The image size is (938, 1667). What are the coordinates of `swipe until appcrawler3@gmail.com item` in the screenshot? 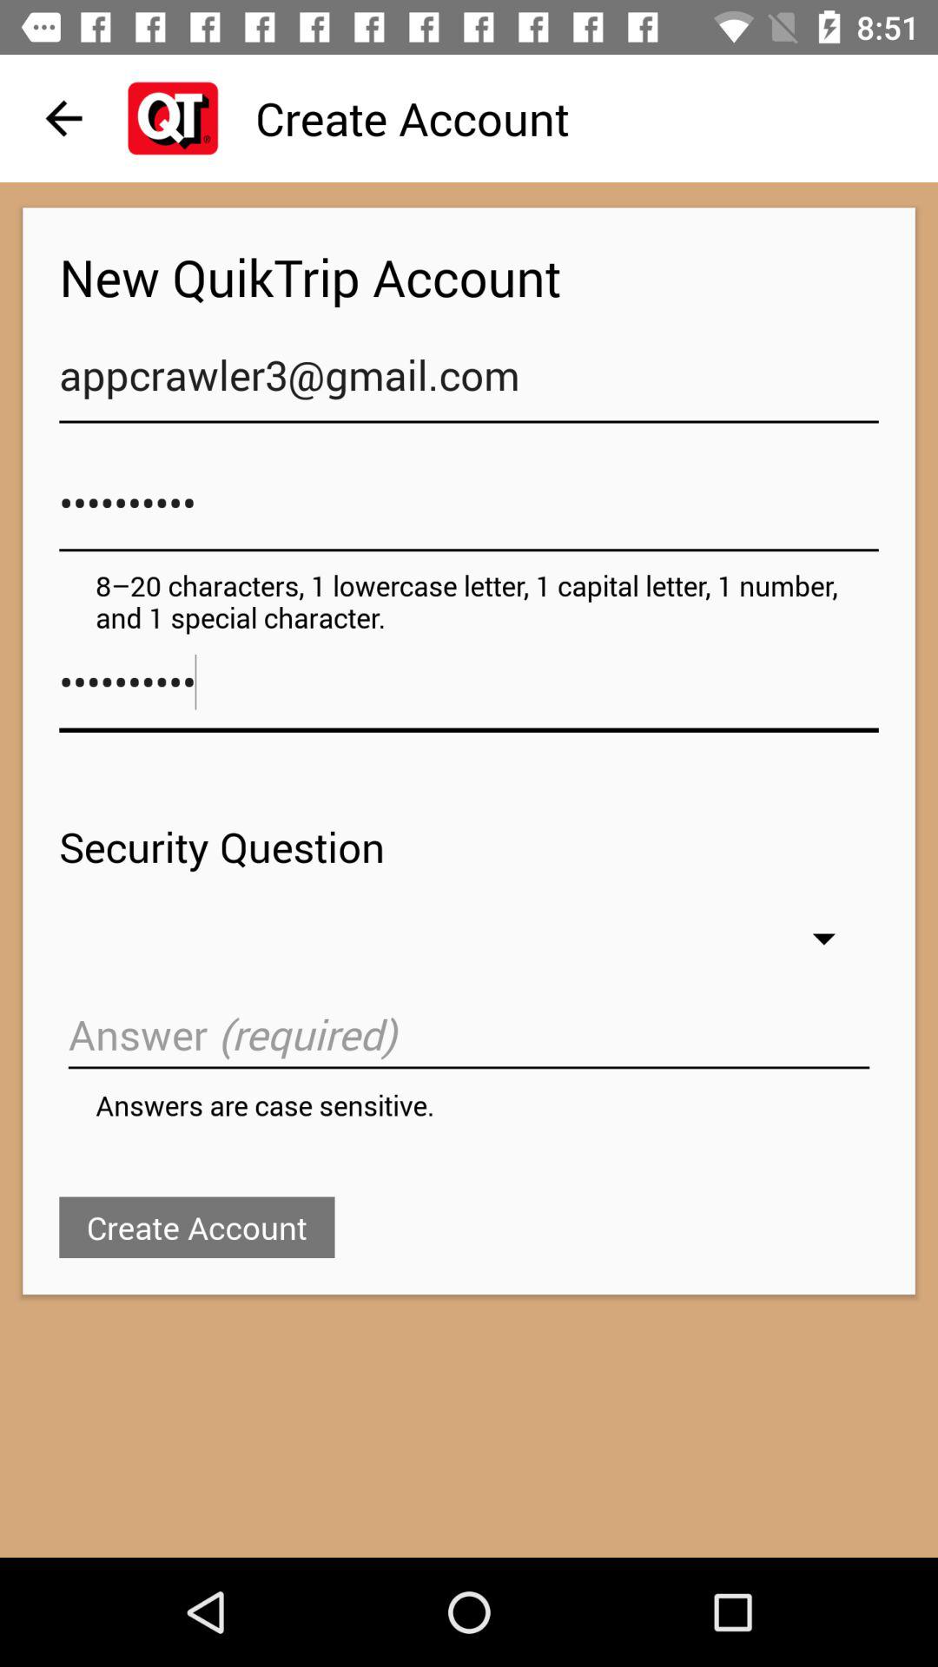 It's located at (469, 384).